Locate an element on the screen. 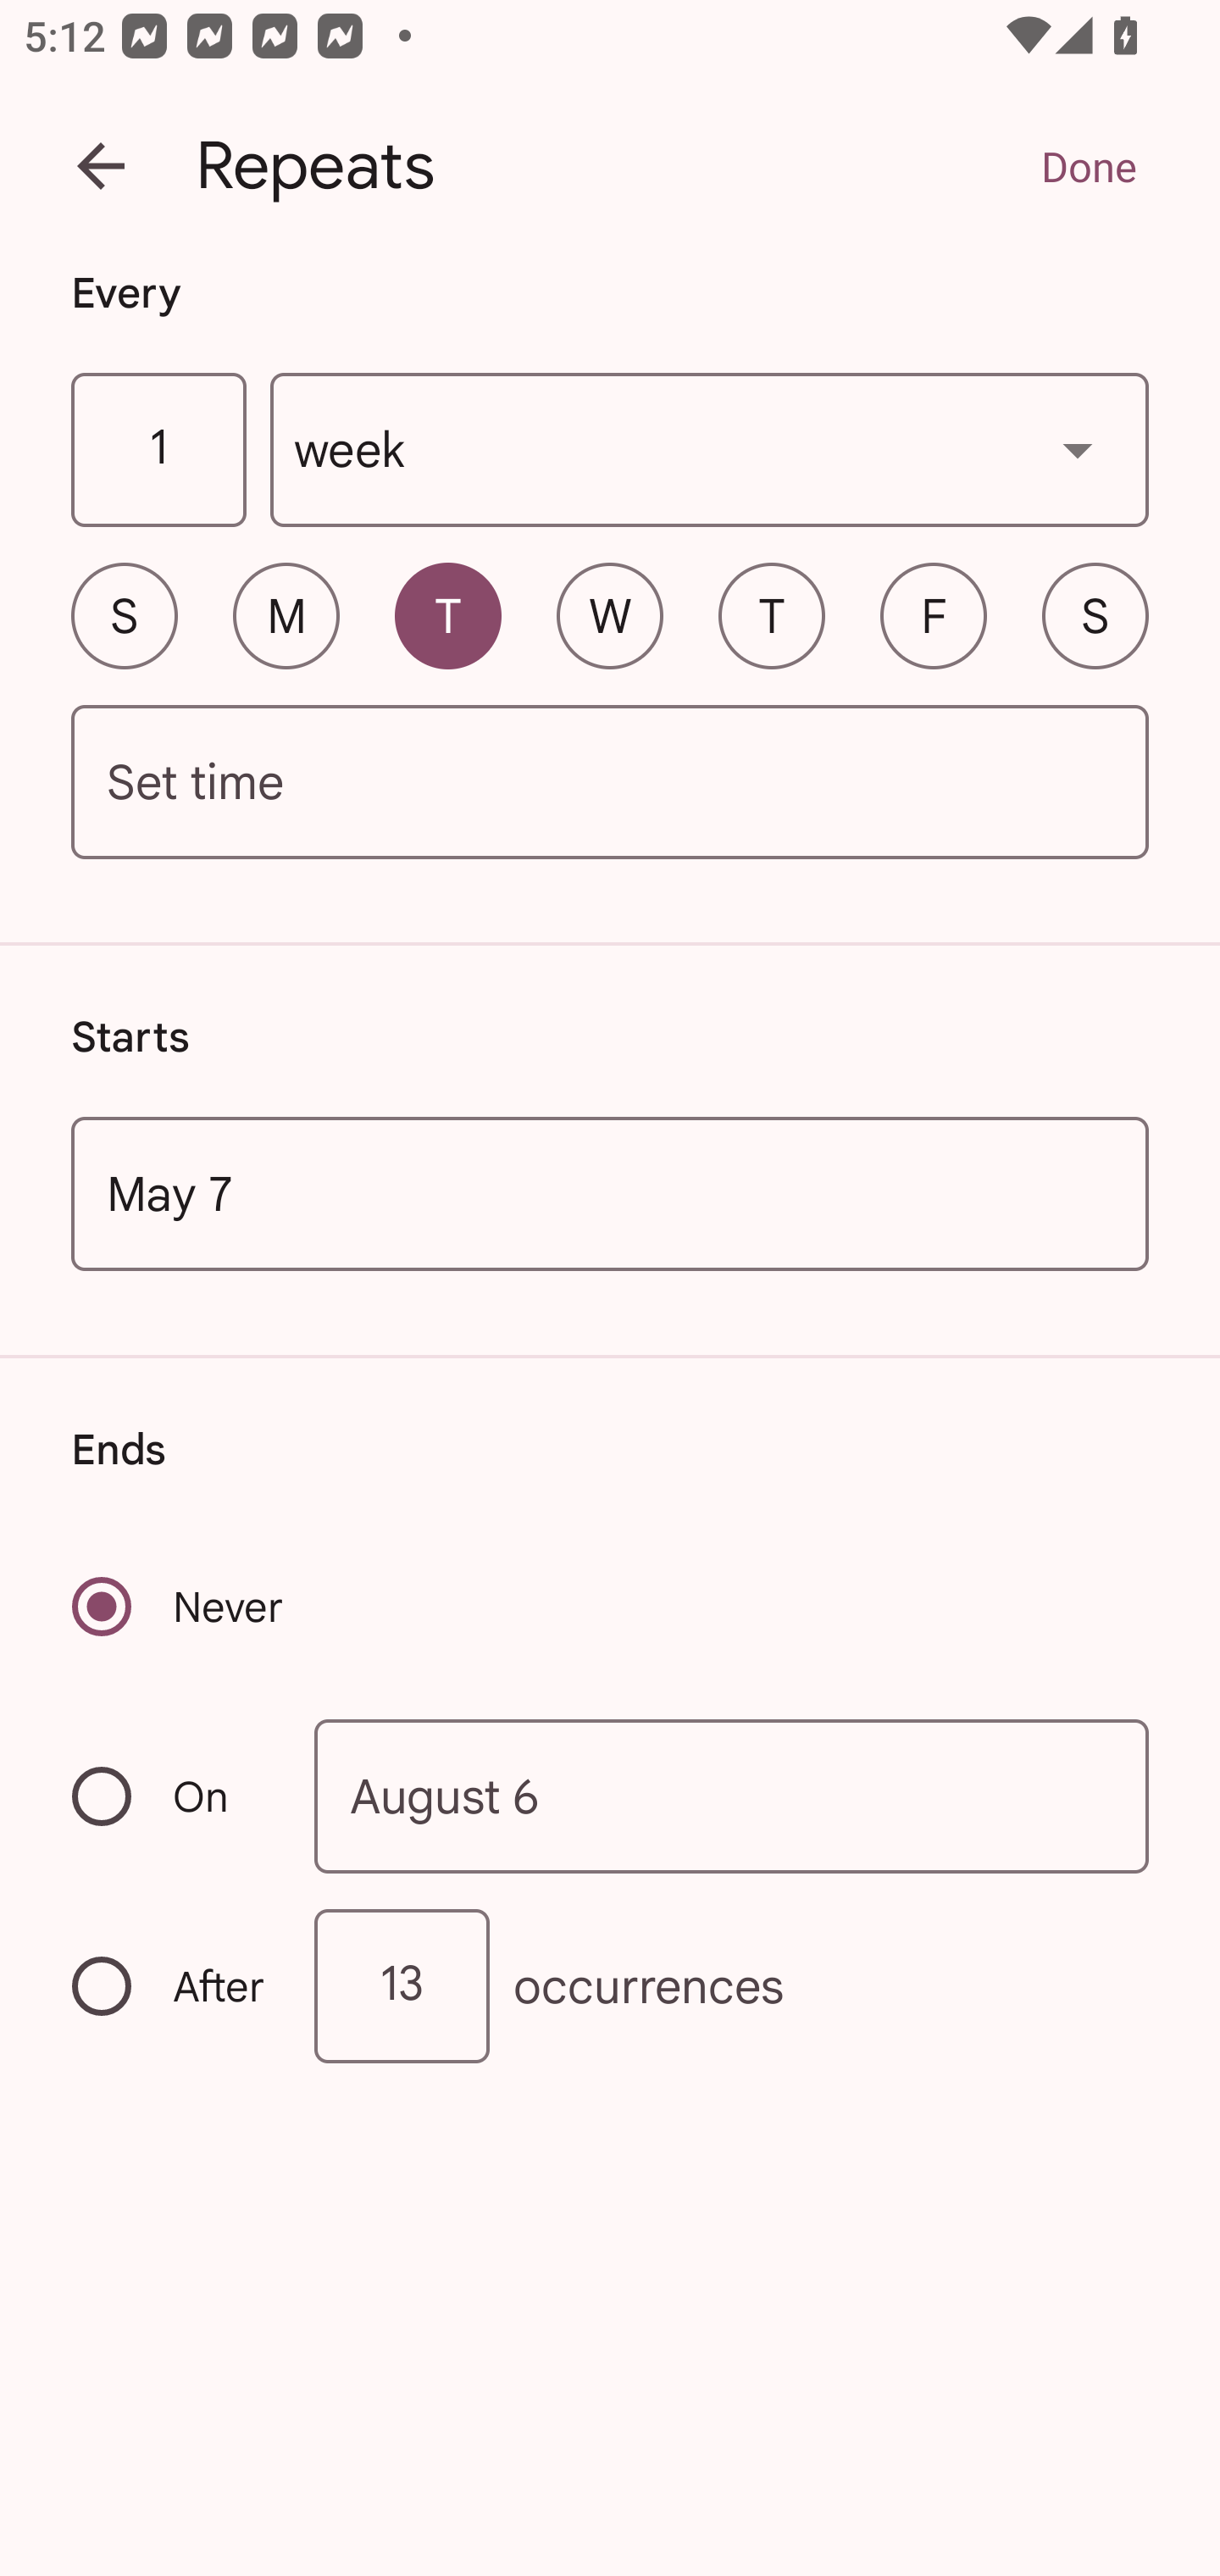 The height and width of the screenshot is (2576, 1220). S Sunday is located at coordinates (124, 615).